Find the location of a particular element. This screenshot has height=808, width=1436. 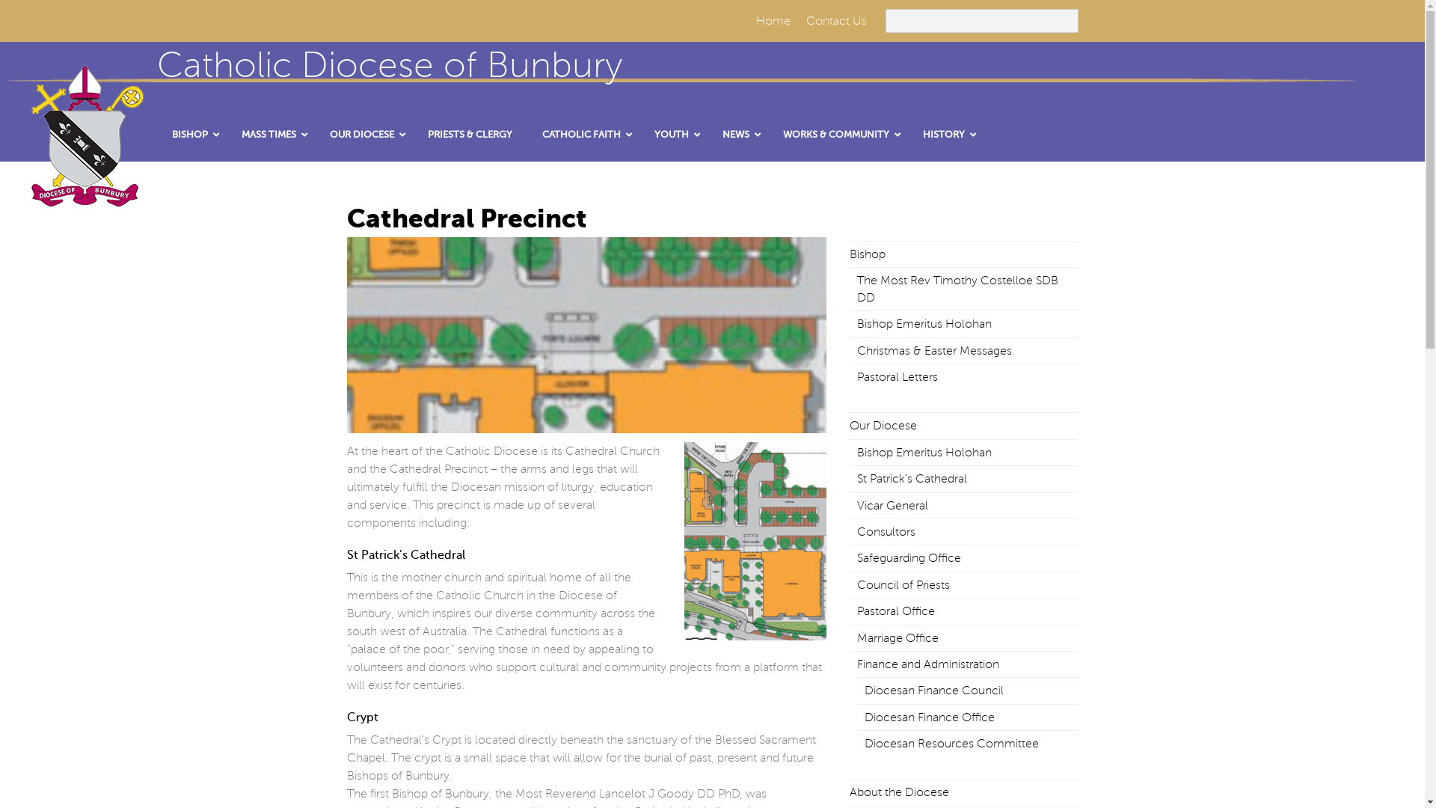

Consultors is located at coordinates (886, 532).